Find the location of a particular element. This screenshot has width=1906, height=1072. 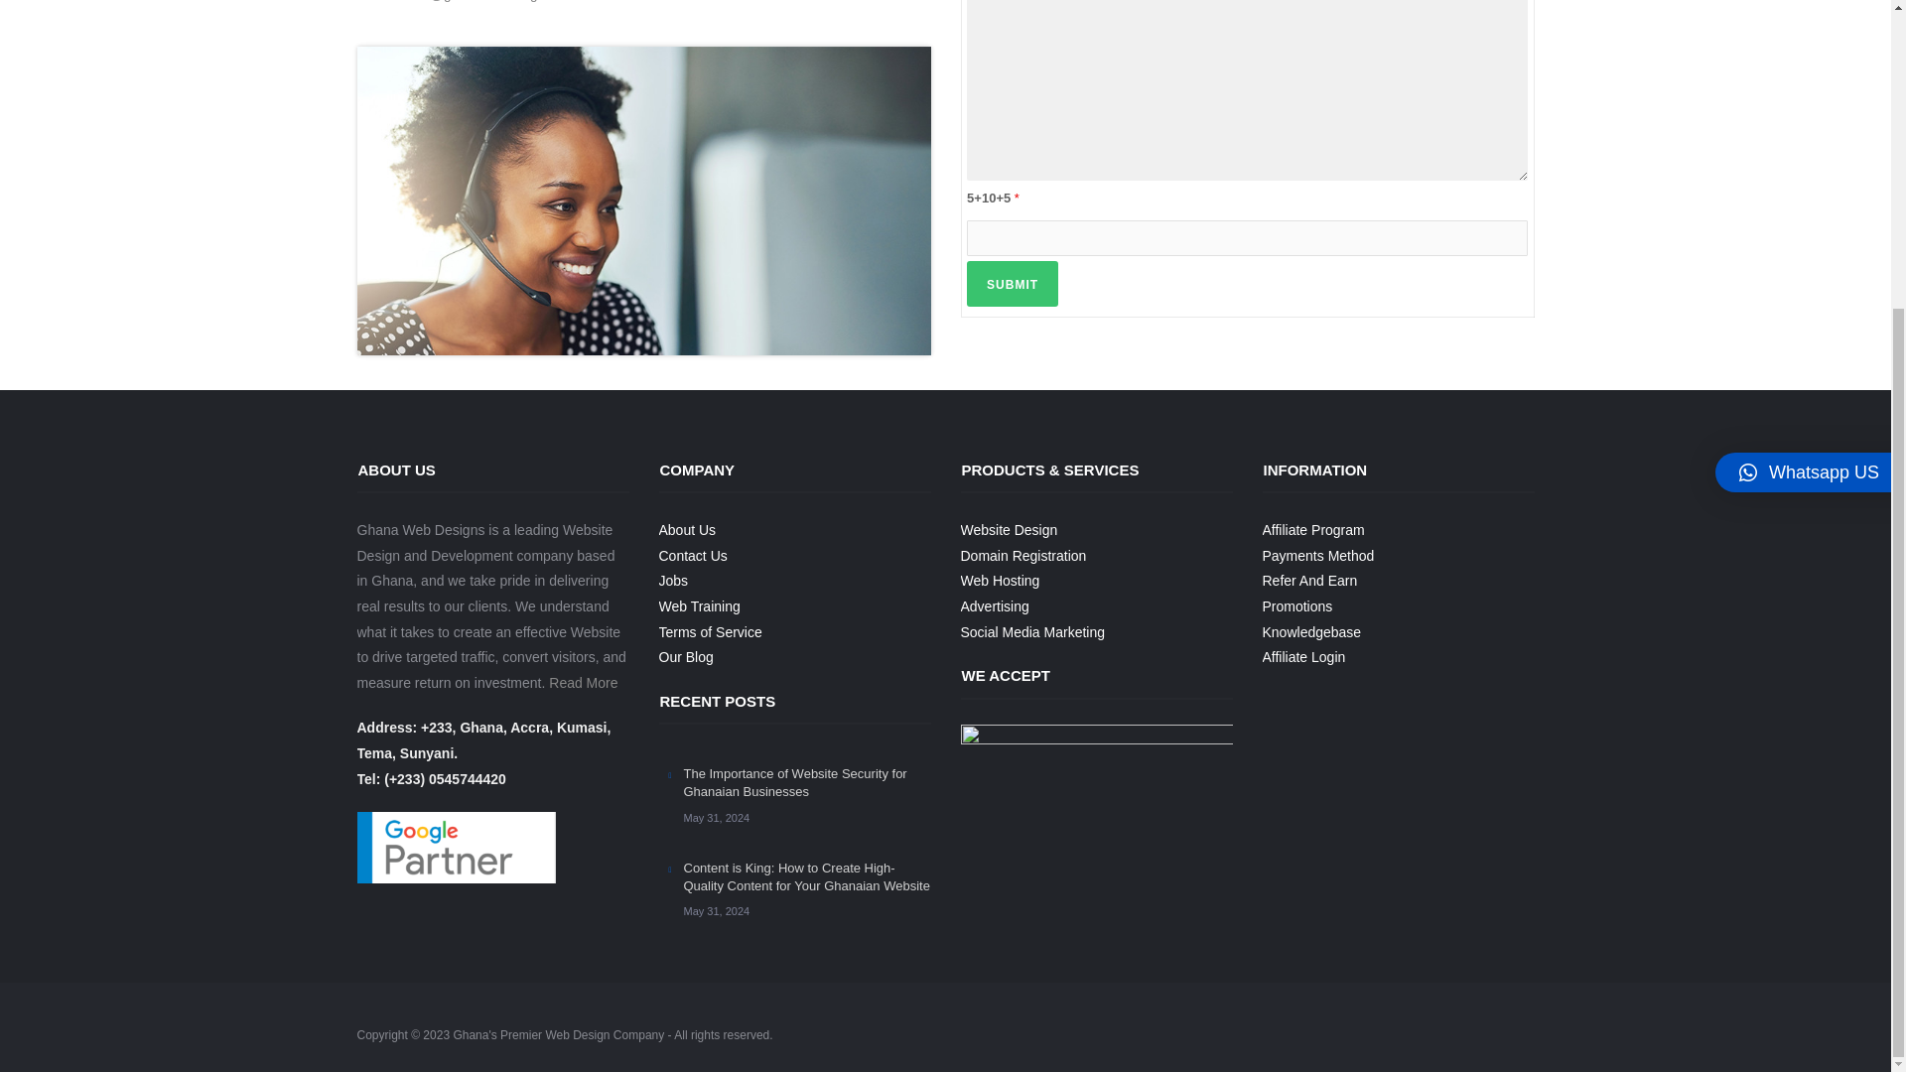

Read More is located at coordinates (583, 683).